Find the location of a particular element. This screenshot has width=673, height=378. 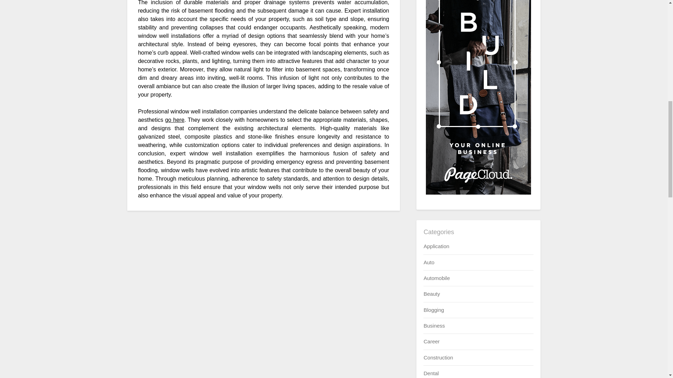

go here is located at coordinates (175, 120).